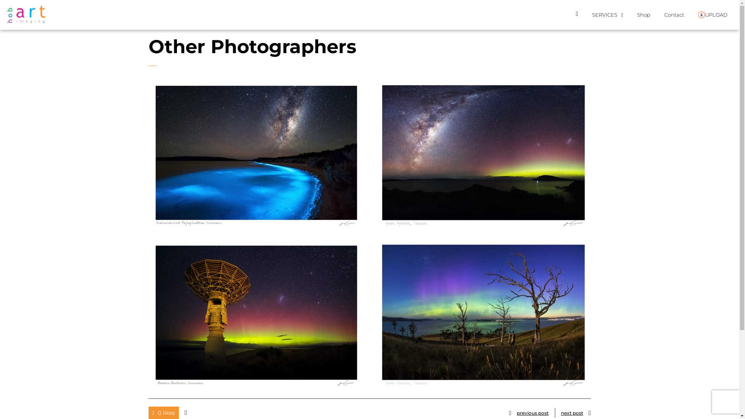 Image resolution: width=745 pixels, height=419 pixels. Describe the element at coordinates (608, 15) in the screenshot. I see `SERVICES` at that location.